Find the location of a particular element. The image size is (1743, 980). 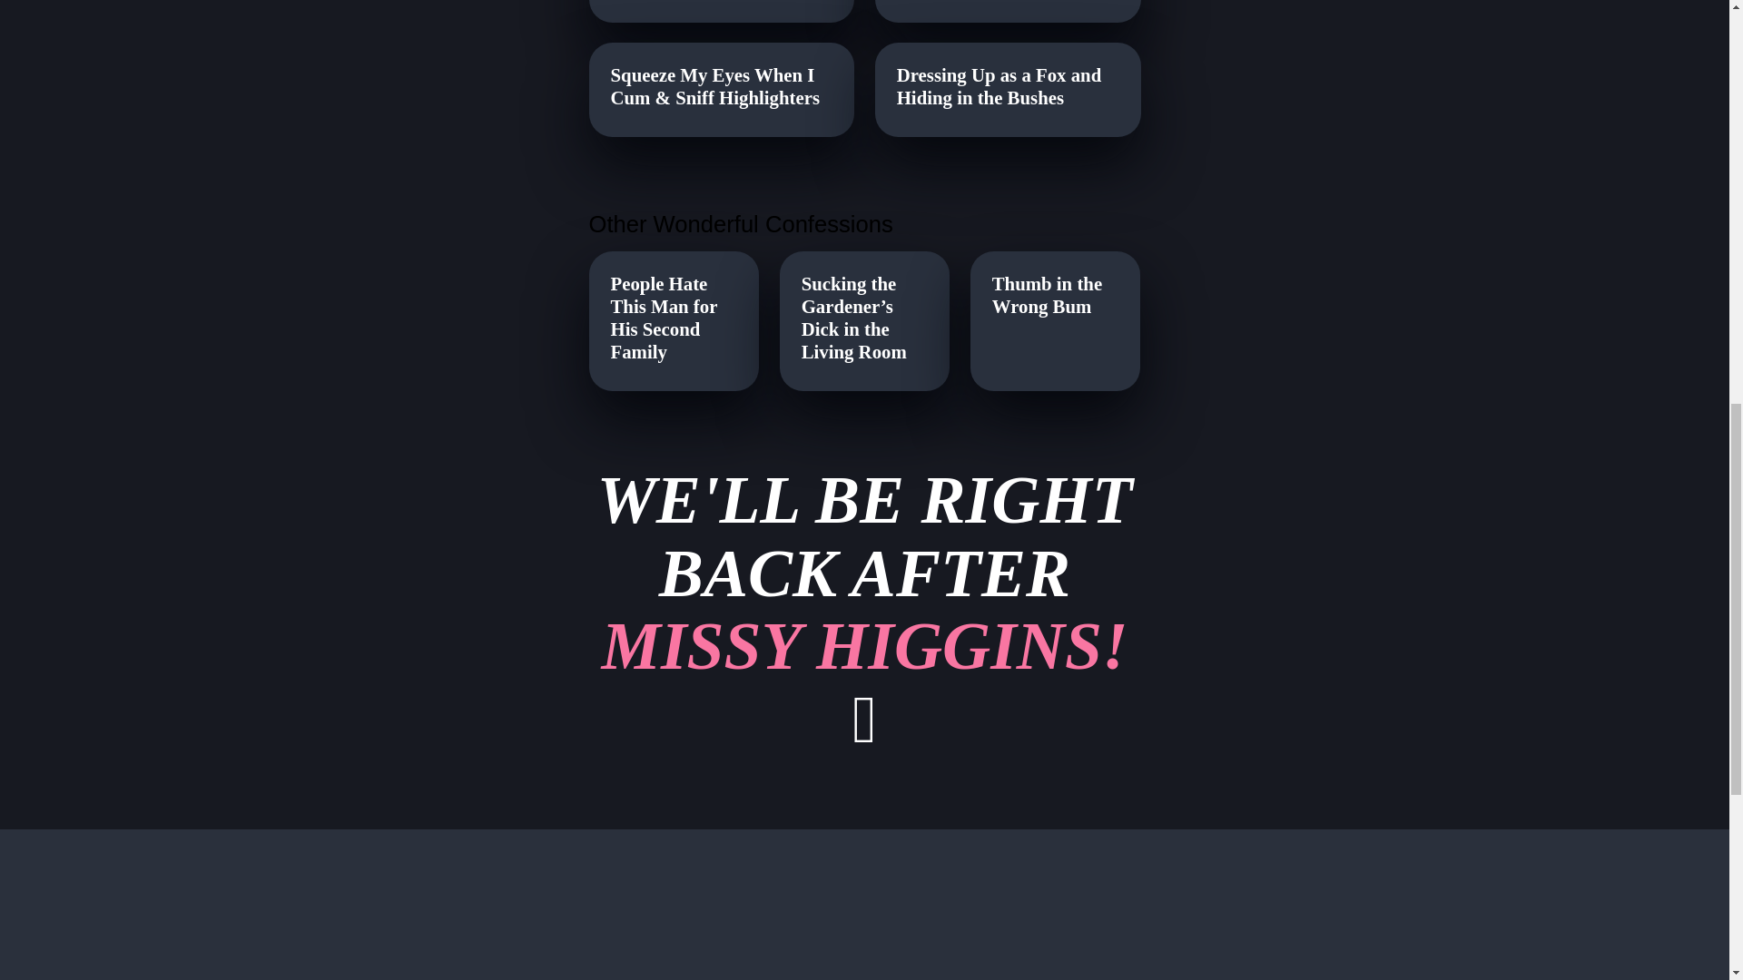

Dressing Up as a Fox and Hiding in the Bushes is located at coordinates (674, 318).